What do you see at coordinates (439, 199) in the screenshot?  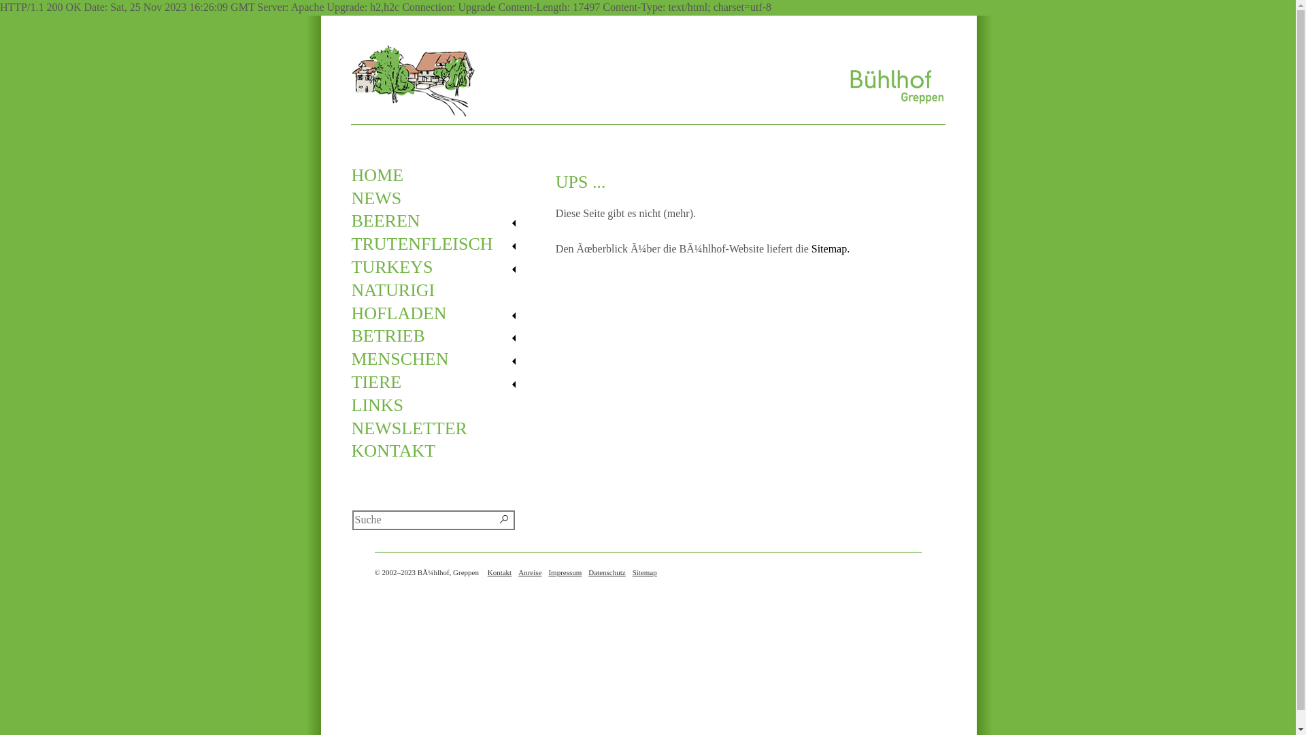 I see `NEWS` at bounding box center [439, 199].